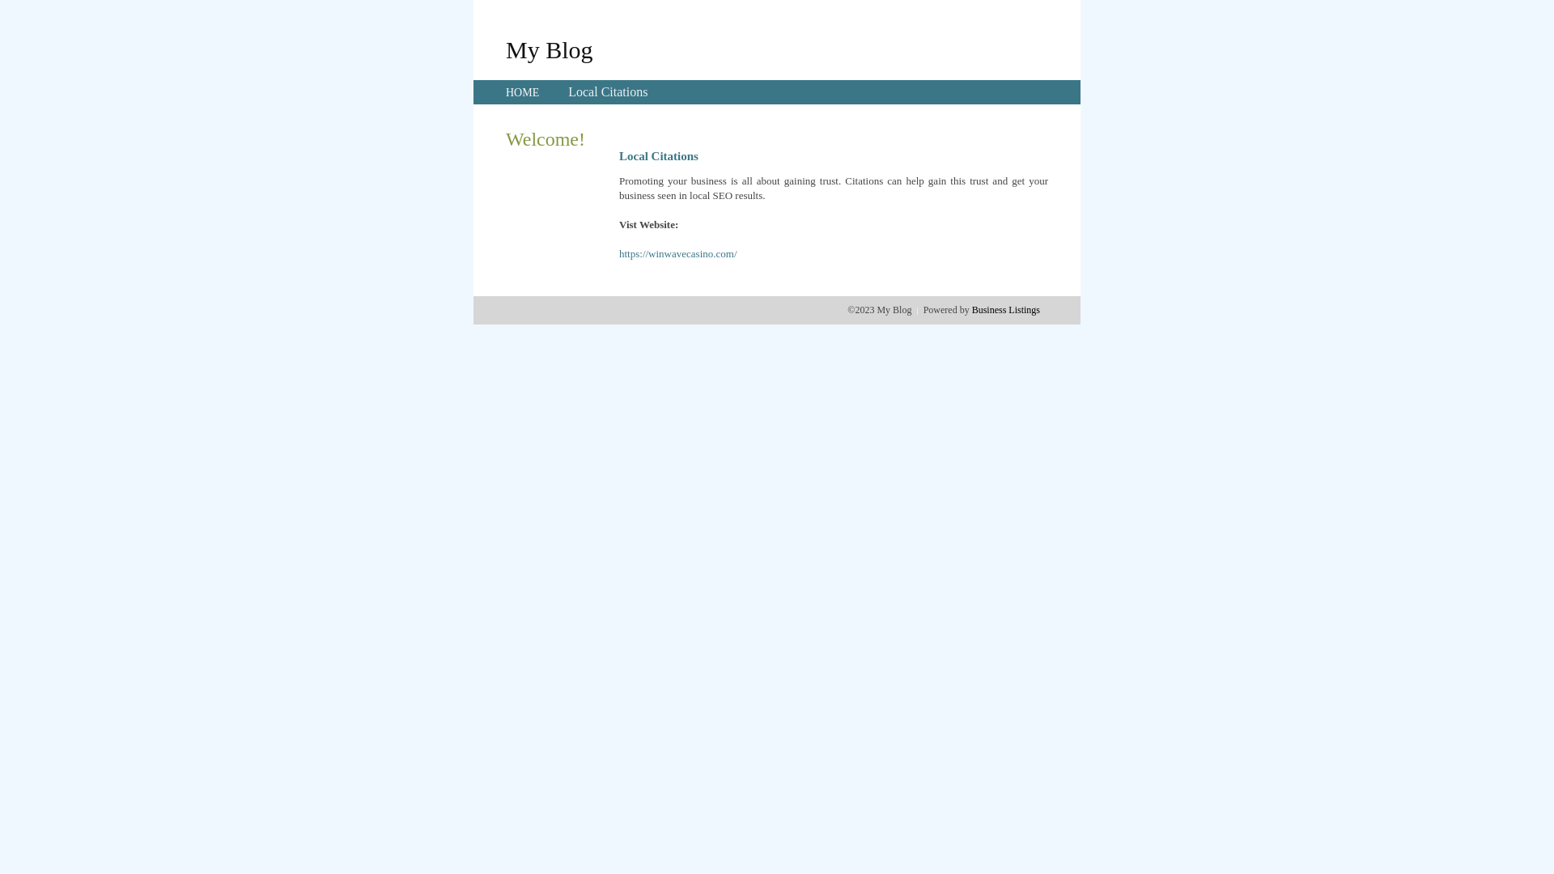  What do you see at coordinates (523, 92) in the screenshot?
I see `HOME` at bounding box center [523, 92].